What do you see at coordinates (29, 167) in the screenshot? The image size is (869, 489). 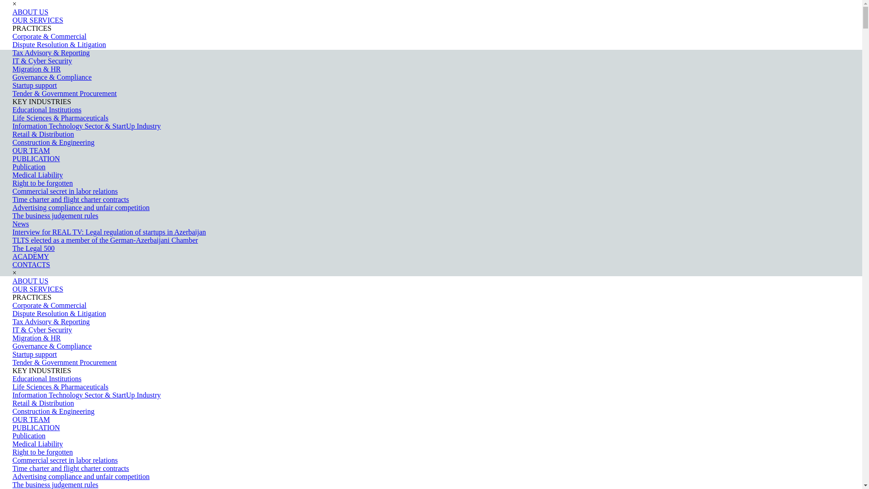 I see `Publication` at bounding box center [29, 167].